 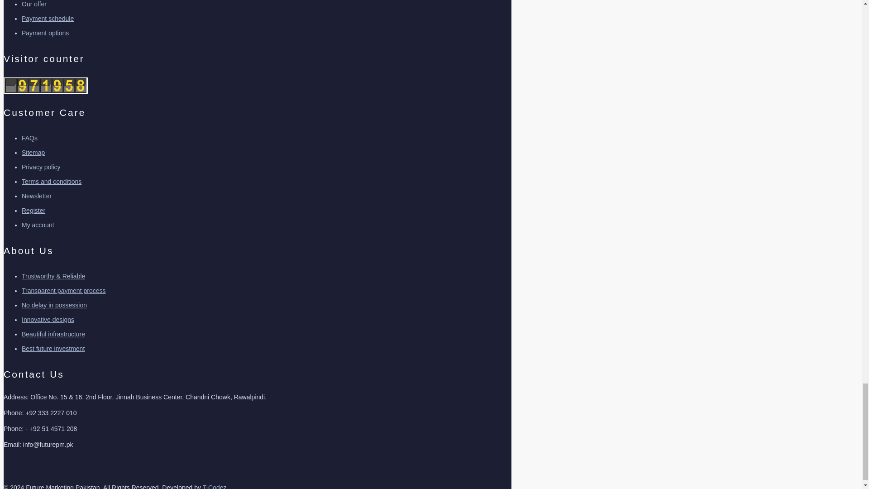 I want to click on Sitemap, so click(x=33, y=152).